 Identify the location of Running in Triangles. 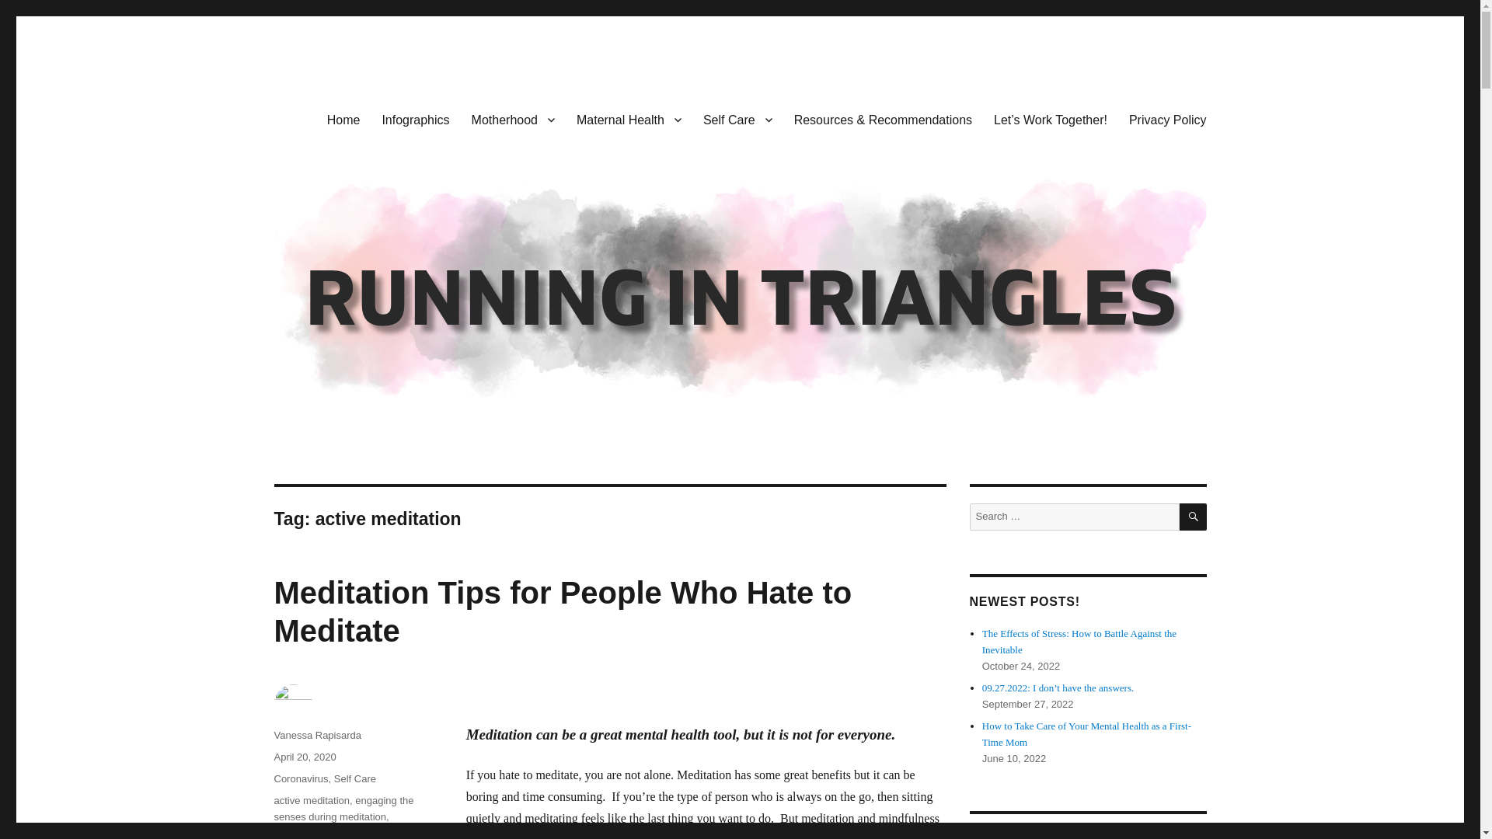
(381, 117).